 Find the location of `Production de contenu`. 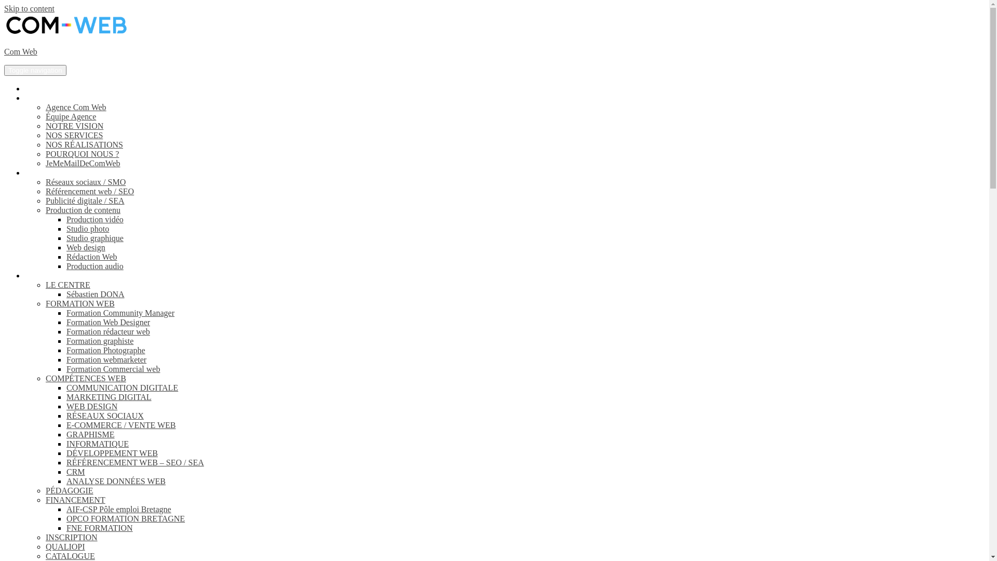

Production de contenu is located at coordinates (83, 210).